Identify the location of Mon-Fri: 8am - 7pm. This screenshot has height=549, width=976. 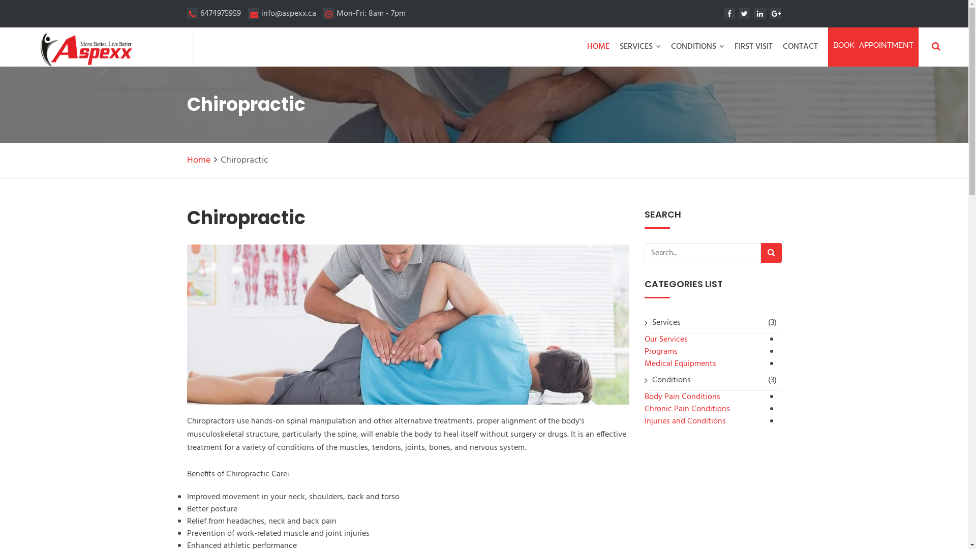
(364, 14).